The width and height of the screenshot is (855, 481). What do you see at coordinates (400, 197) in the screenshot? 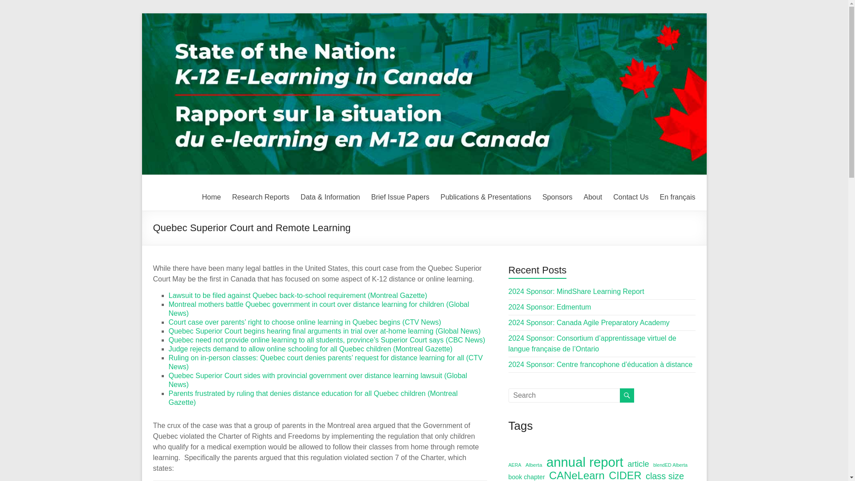
I see `Brief Issue Papers` at bounding box center [400, 197].